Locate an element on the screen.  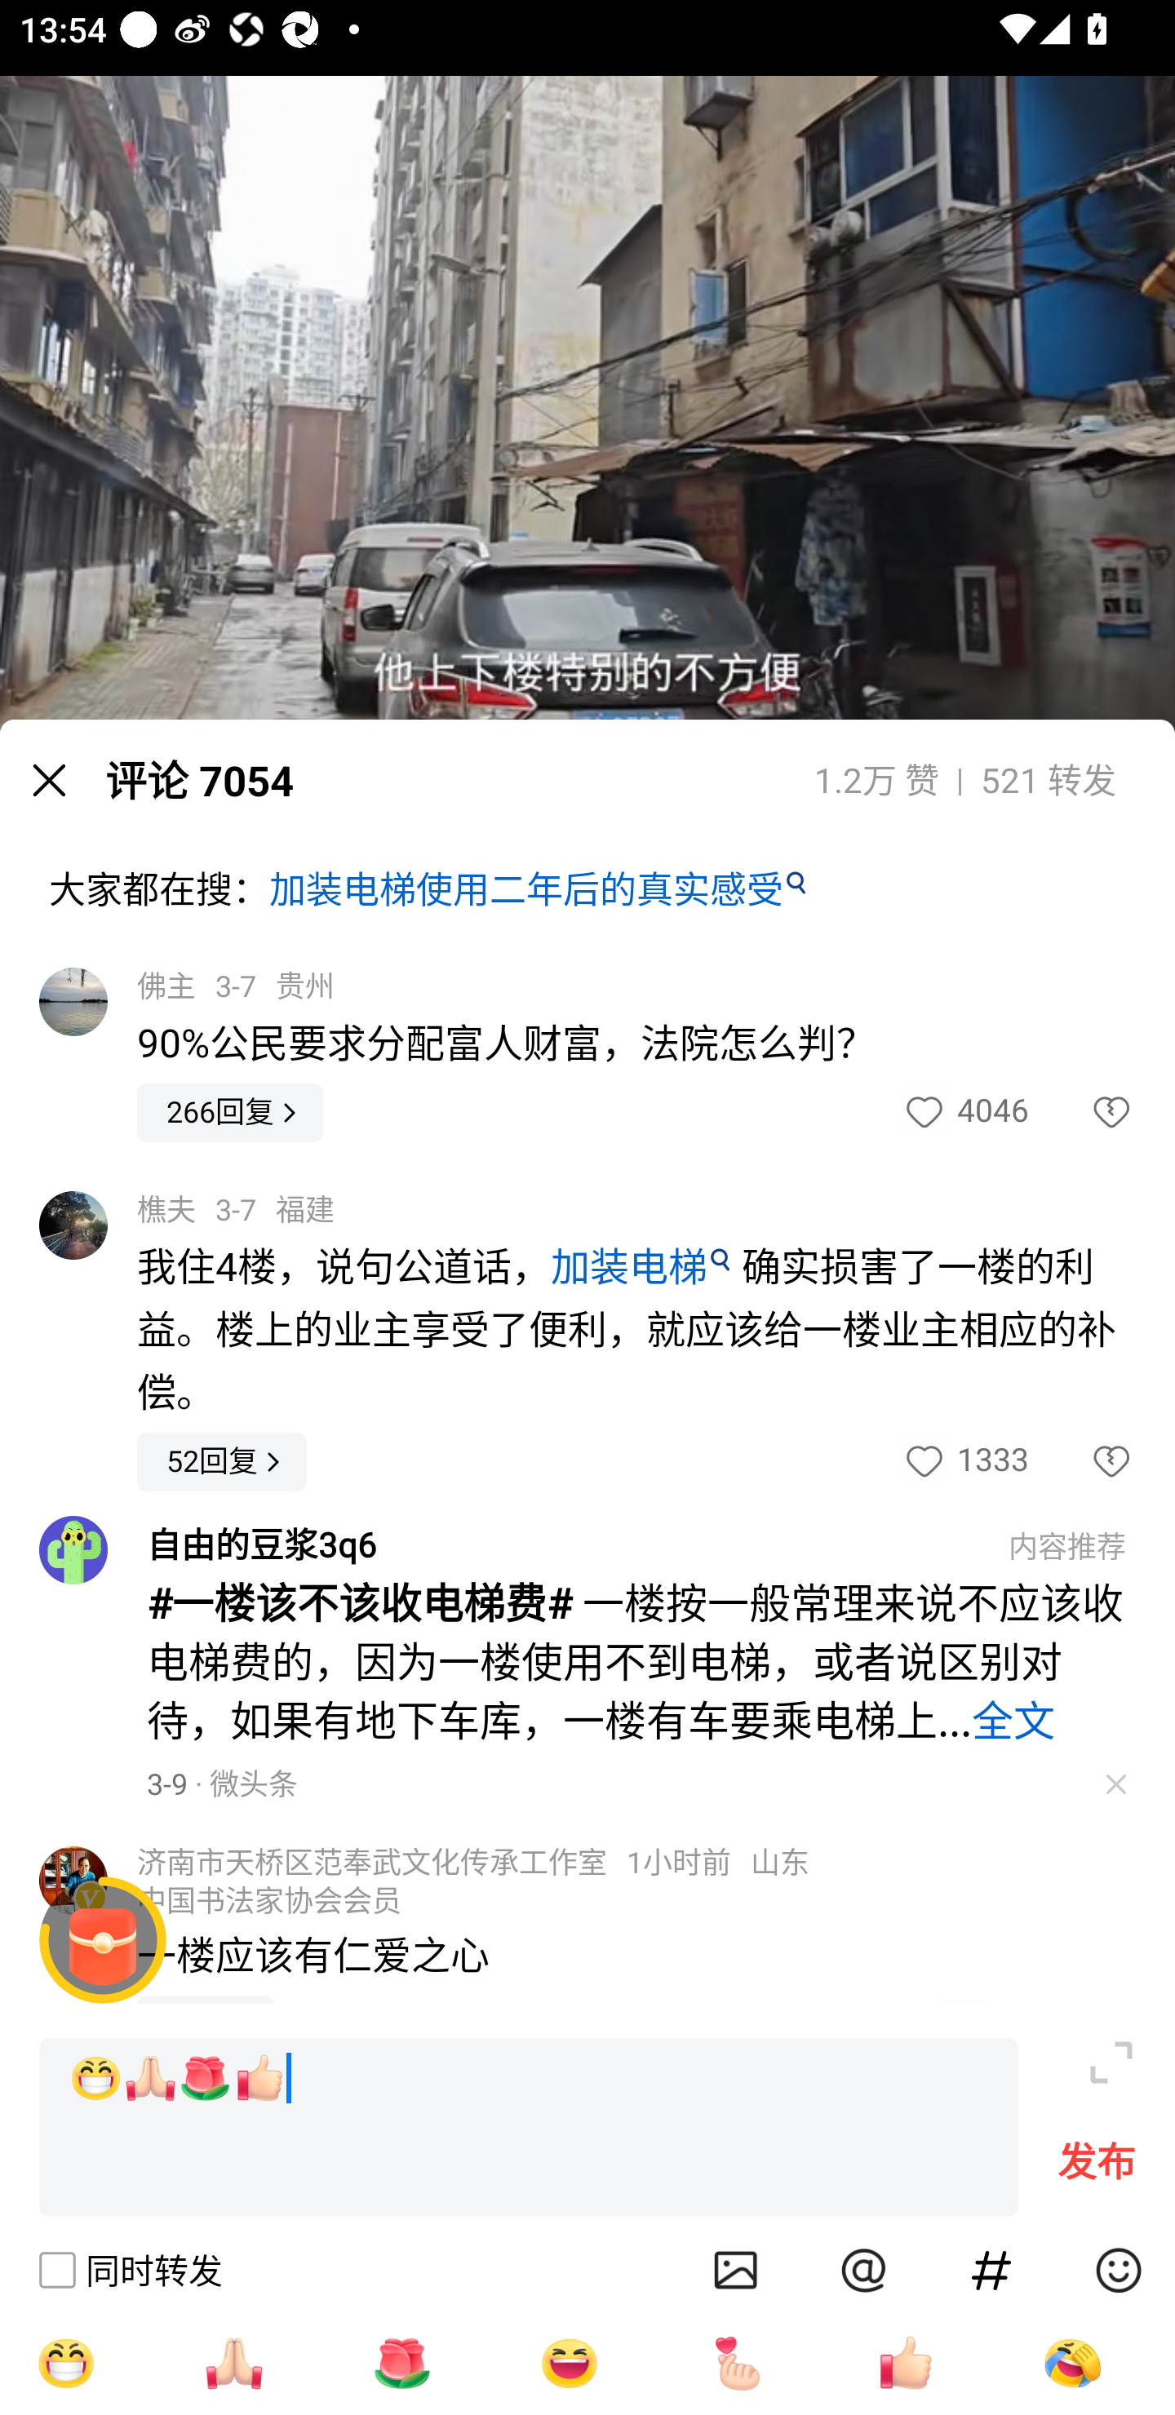
全屏编辑 is located at coordinates (1111, 2063).